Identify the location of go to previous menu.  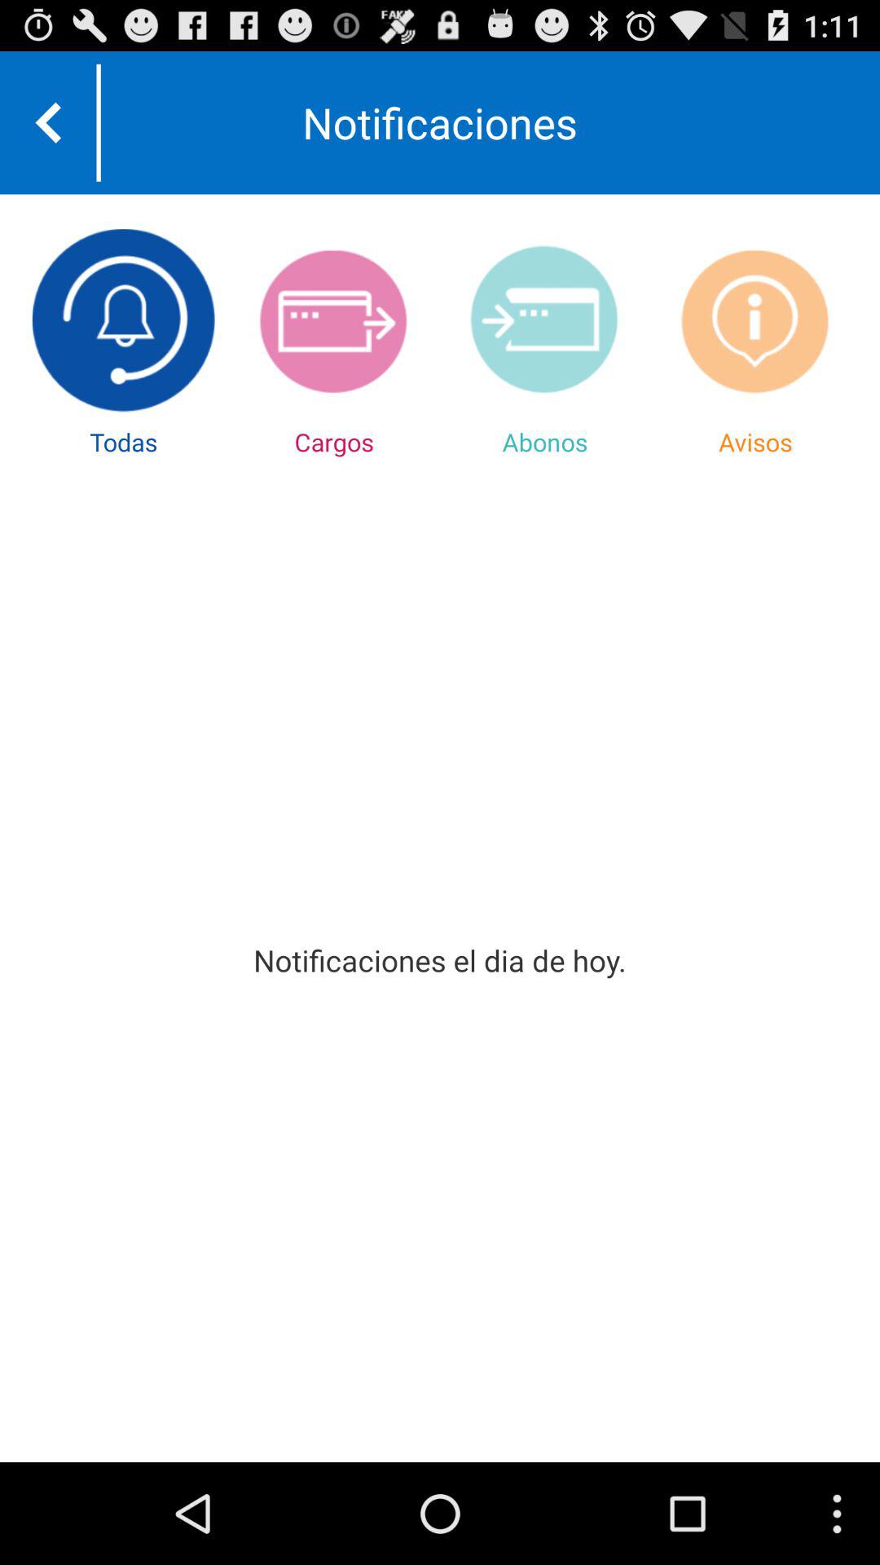
(48, 122).